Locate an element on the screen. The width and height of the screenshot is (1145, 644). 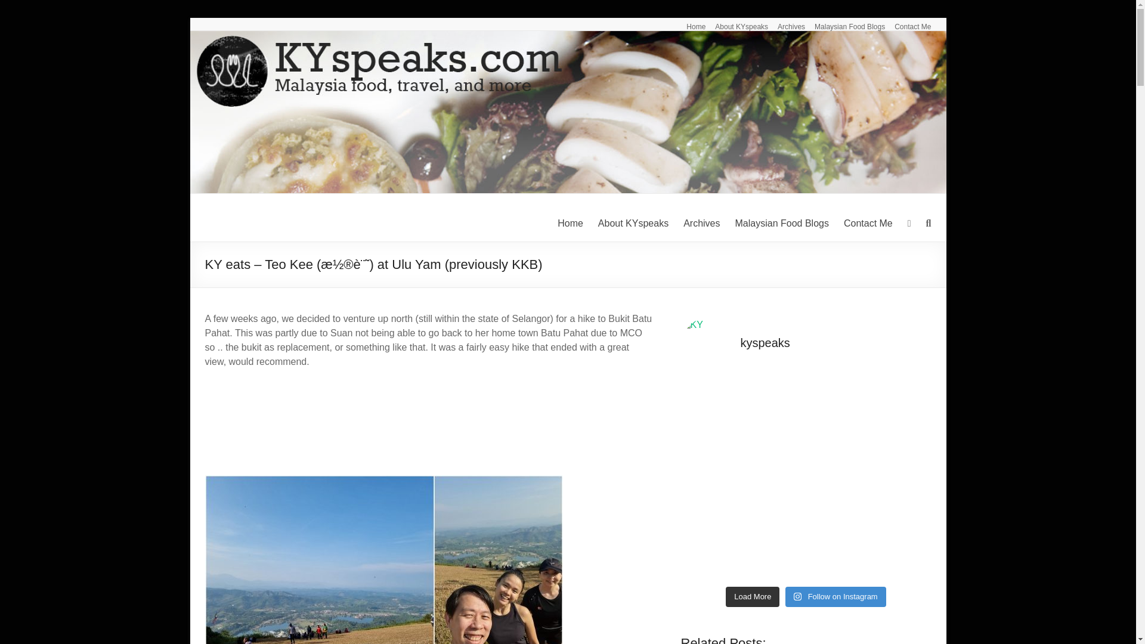
Malaysian Food Blogs is located at coordinates (844, 24).